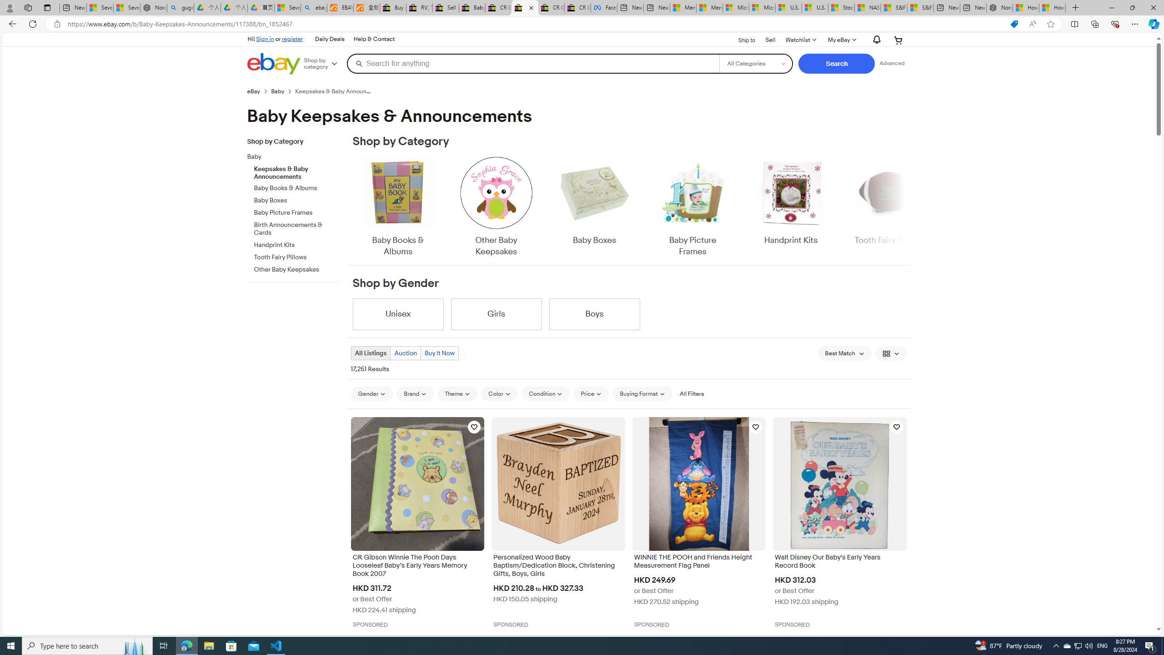  Describe the element at coordinates (874, 40) in the screenshot. I see `Notifications` at that location.